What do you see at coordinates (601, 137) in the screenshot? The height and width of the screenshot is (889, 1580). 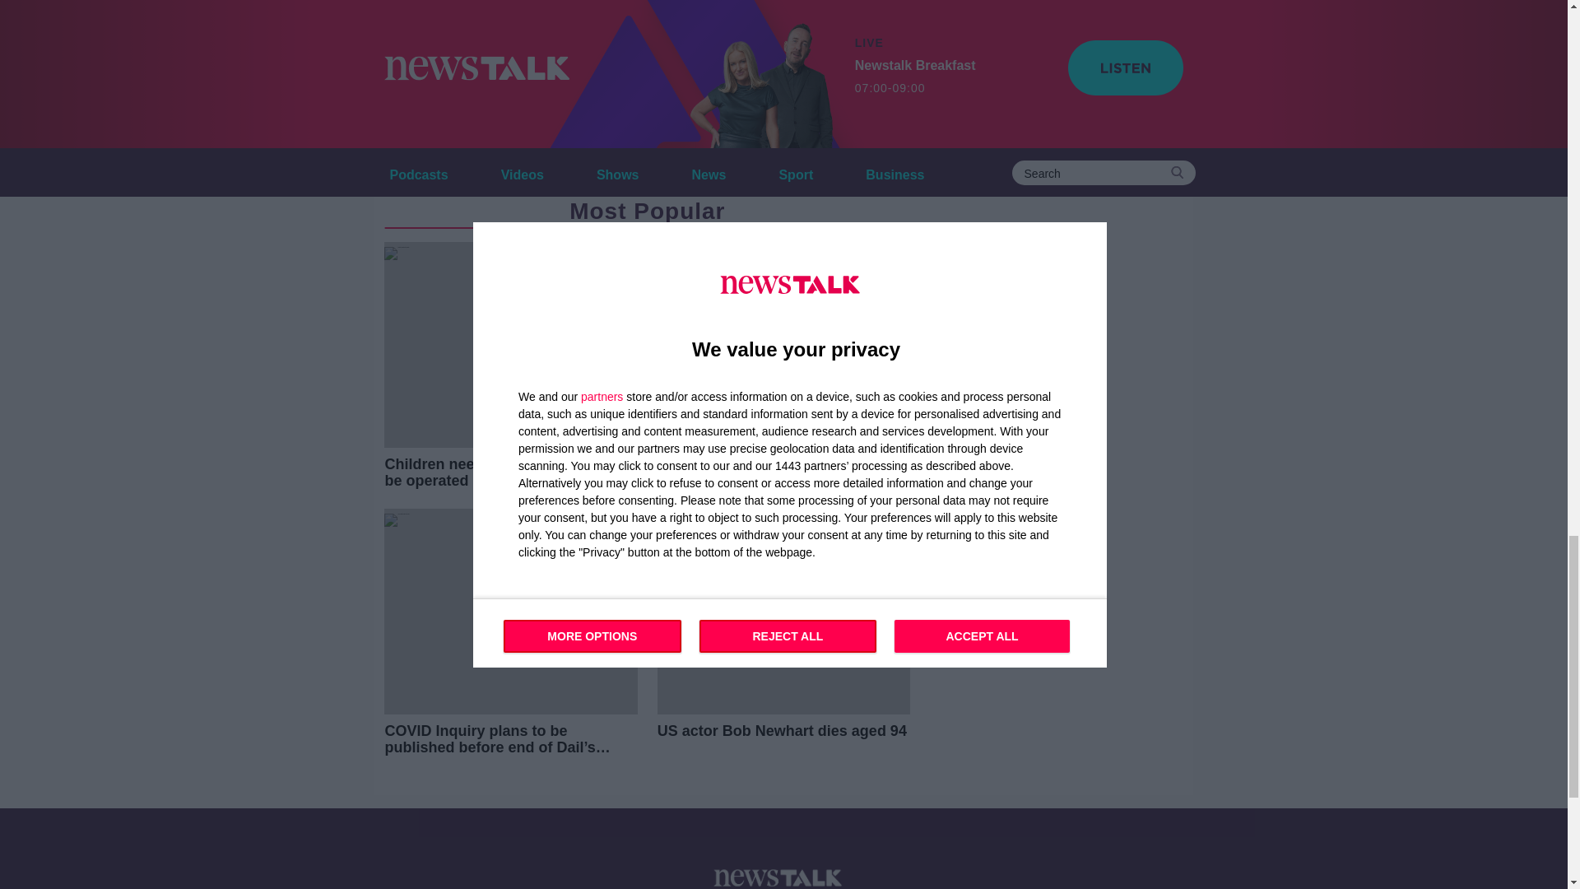 I see `MURRAYFIELD` at bounding box center [601, 137].